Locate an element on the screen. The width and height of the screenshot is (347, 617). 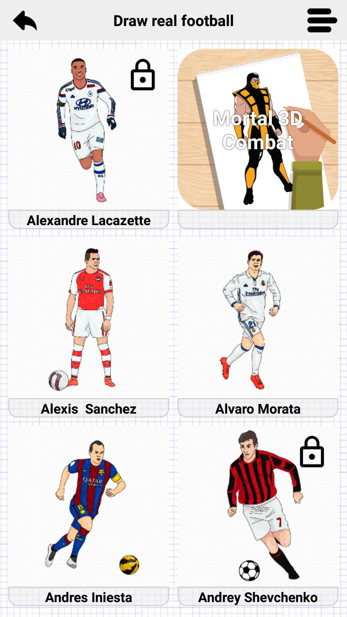
turn off icon to the left of draw real football is located at coordinates (24, 20).